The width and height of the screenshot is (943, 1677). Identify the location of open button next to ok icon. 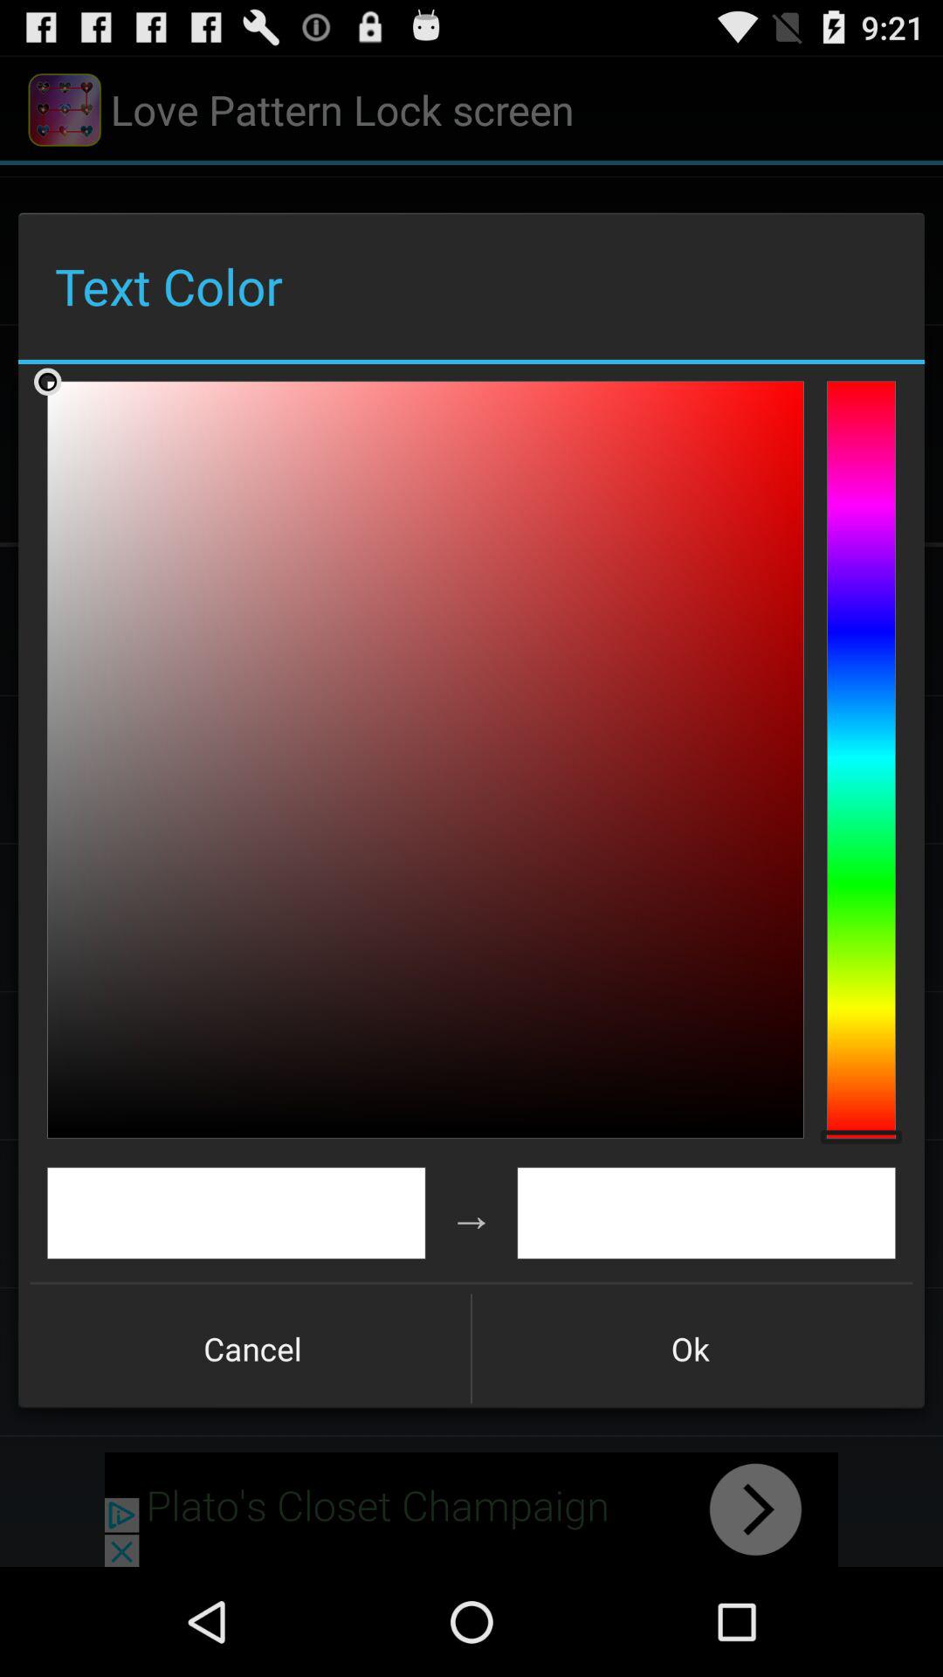
(252, 1349).